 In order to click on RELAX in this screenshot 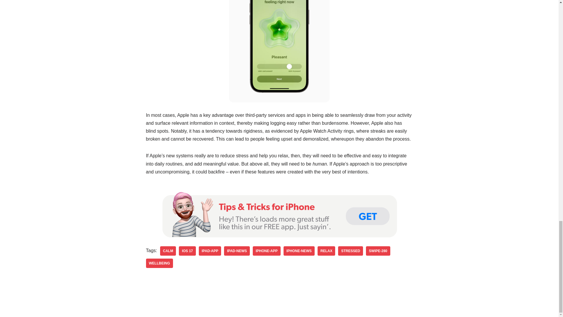, I will do `click(326, 251)`.